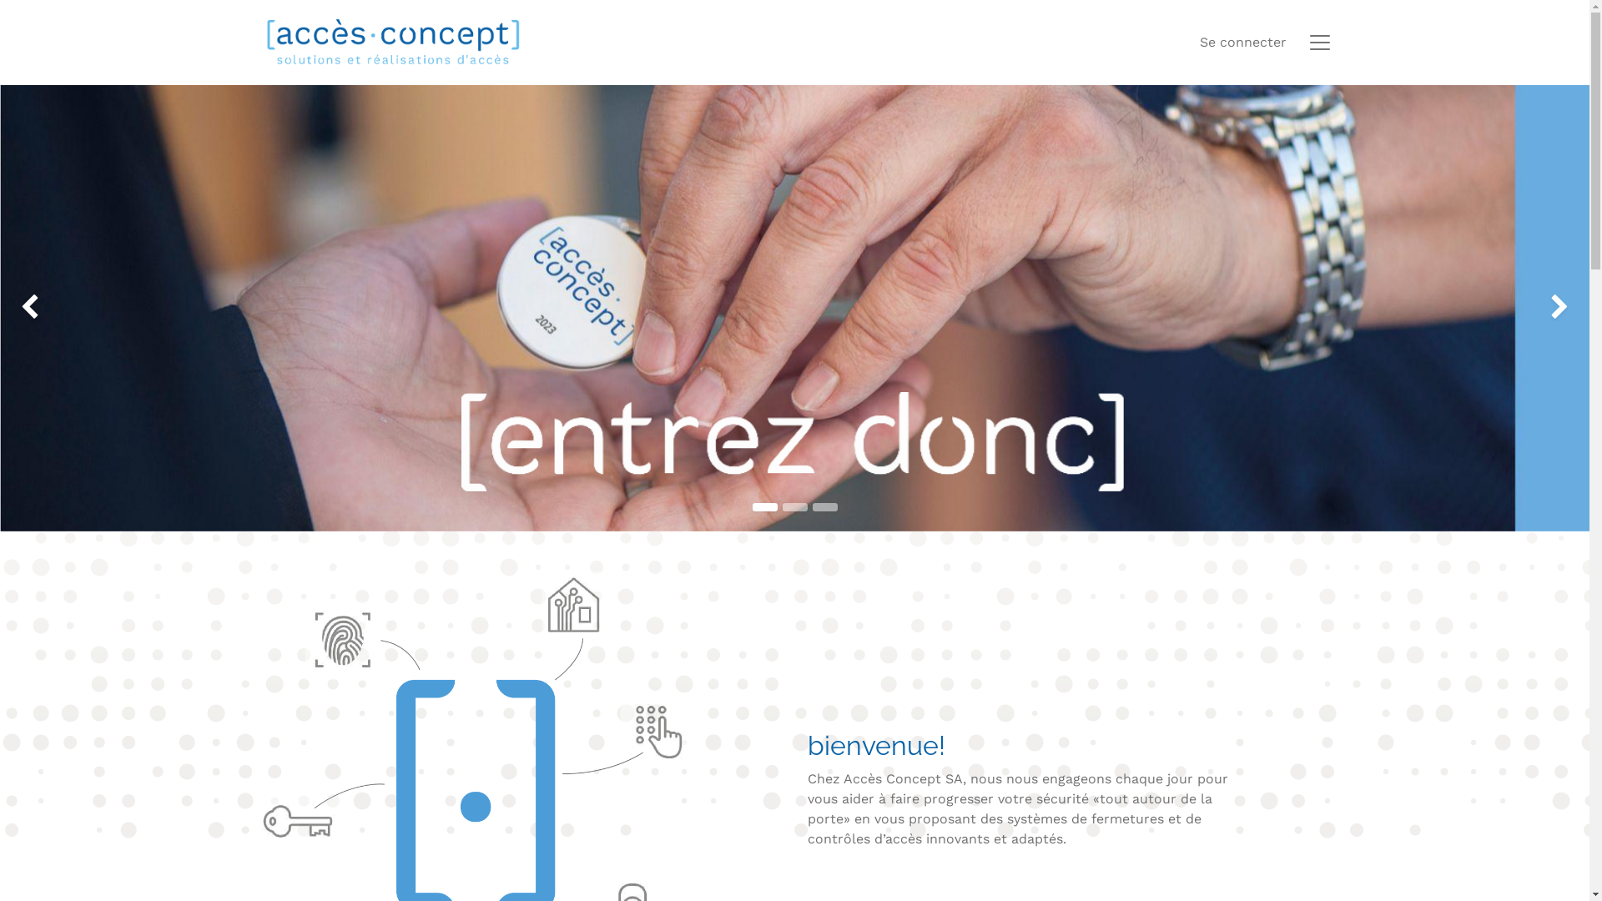 Image resolution: width=1602 pixels, height=901 pixels. Describe the element at coordinates (1243, 43) in the screenshot. I see `Se connecter` at that location.